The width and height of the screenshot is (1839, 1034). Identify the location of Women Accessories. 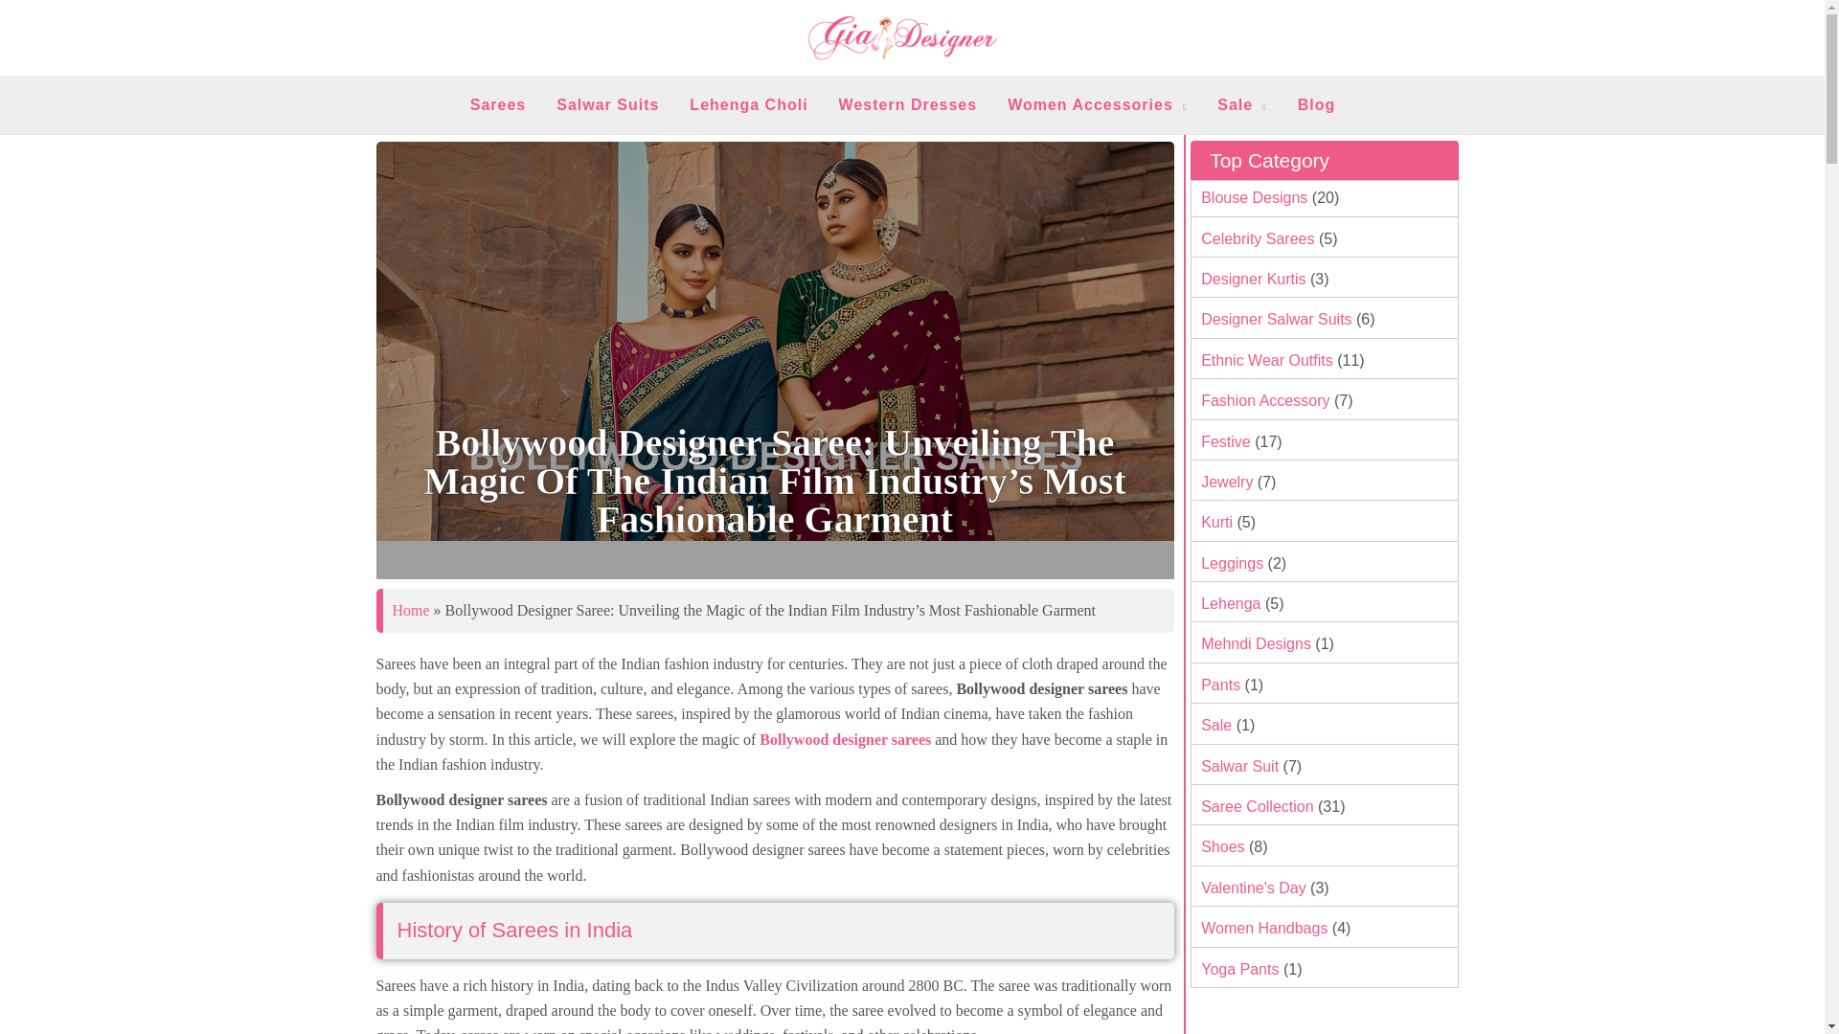
(1098, 105).